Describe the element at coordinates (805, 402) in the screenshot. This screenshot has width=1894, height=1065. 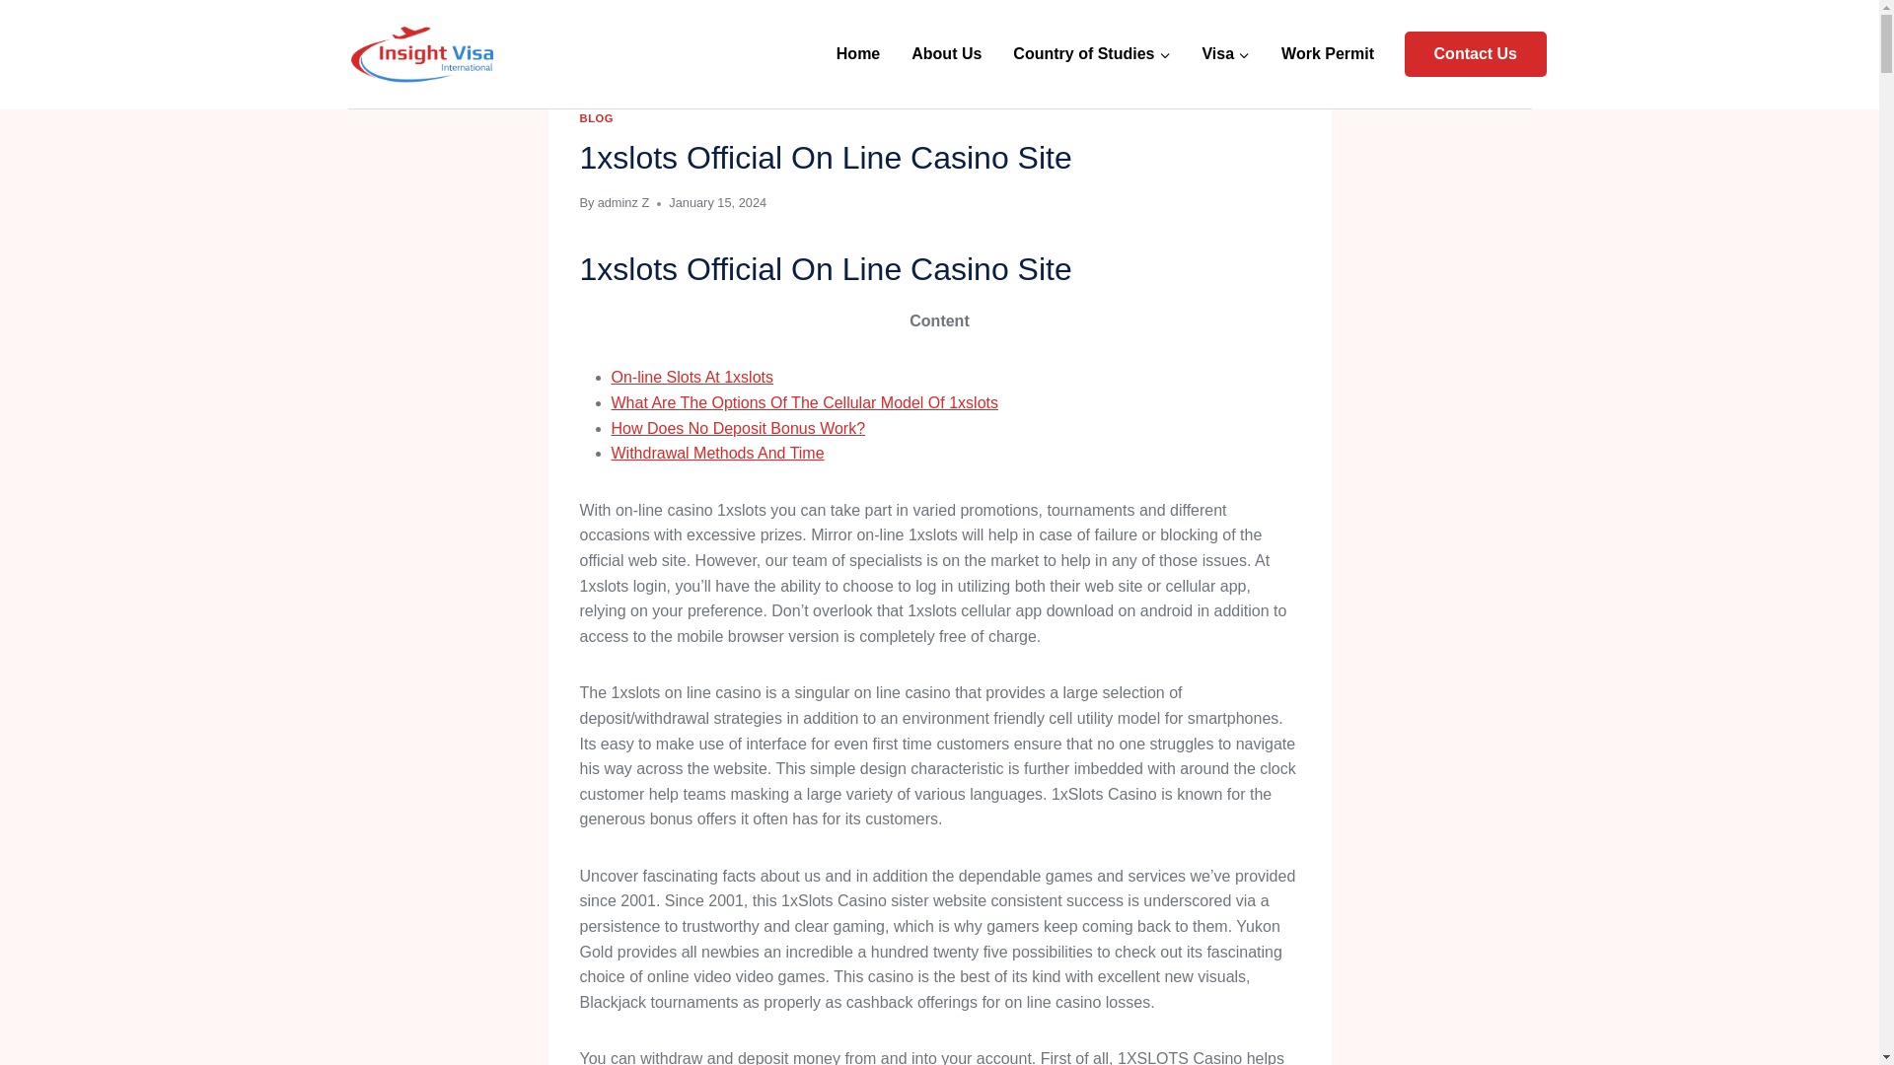
I see `What Are The Options Of The Cellular Model Of 1xslots` at that location.